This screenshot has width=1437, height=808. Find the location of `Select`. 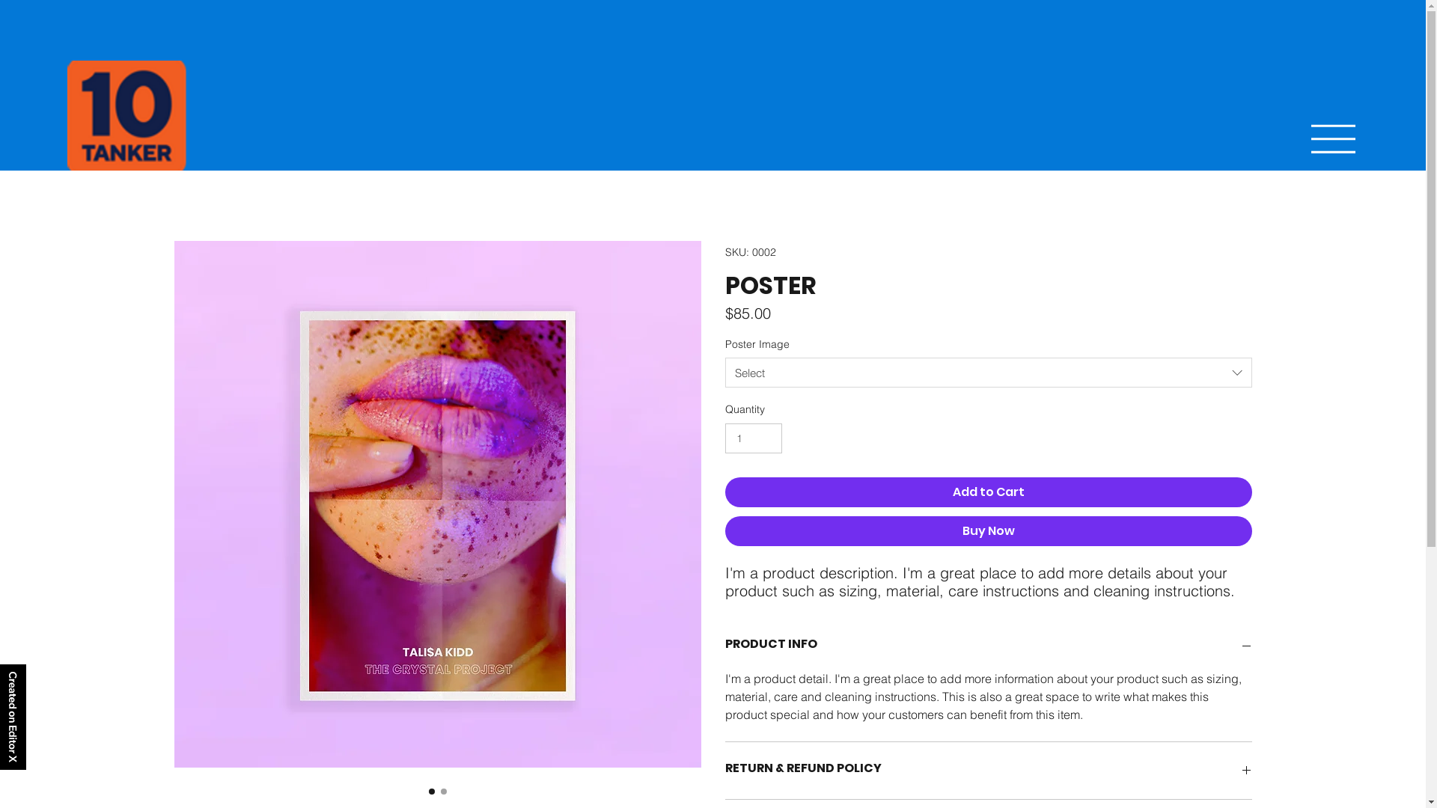

Select is located at coordinates (988, 373).